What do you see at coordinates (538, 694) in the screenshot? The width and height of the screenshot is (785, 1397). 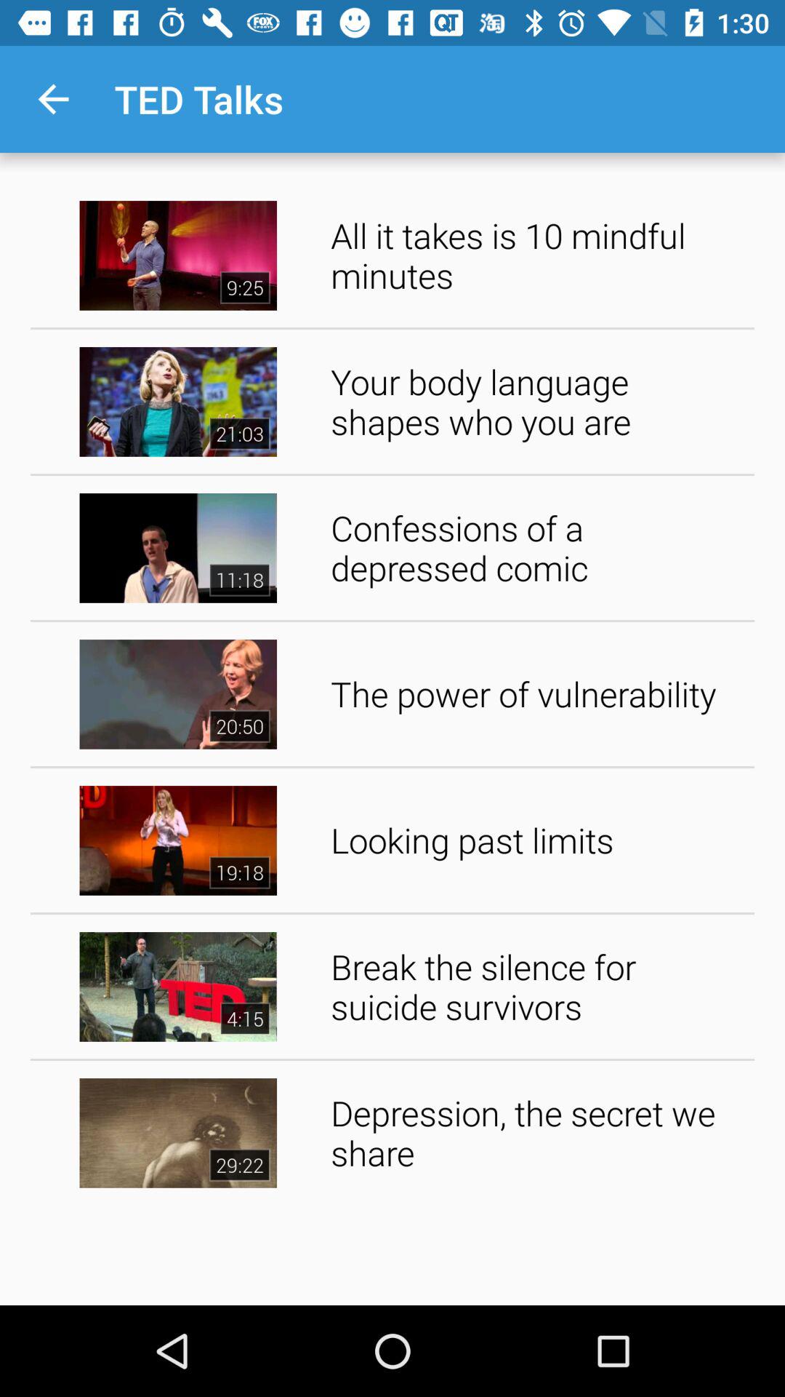 I see `swipe until the the power of` at bounding box center [538, 694].